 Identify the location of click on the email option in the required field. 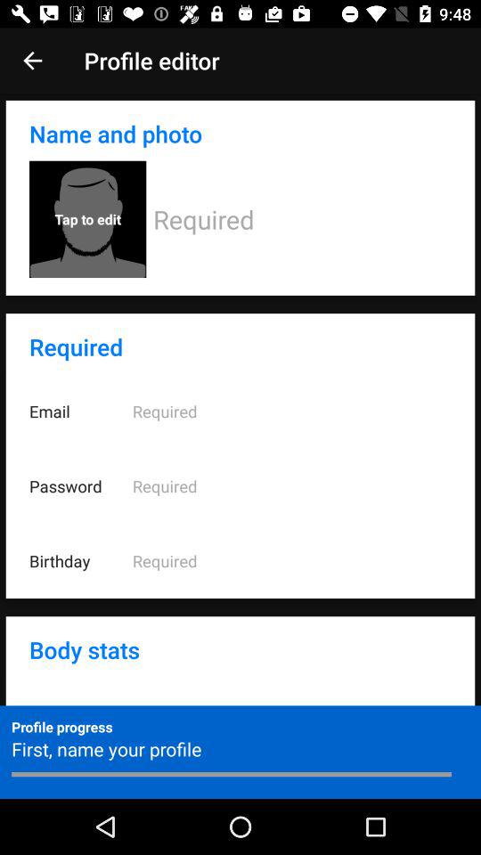
(240, 411).